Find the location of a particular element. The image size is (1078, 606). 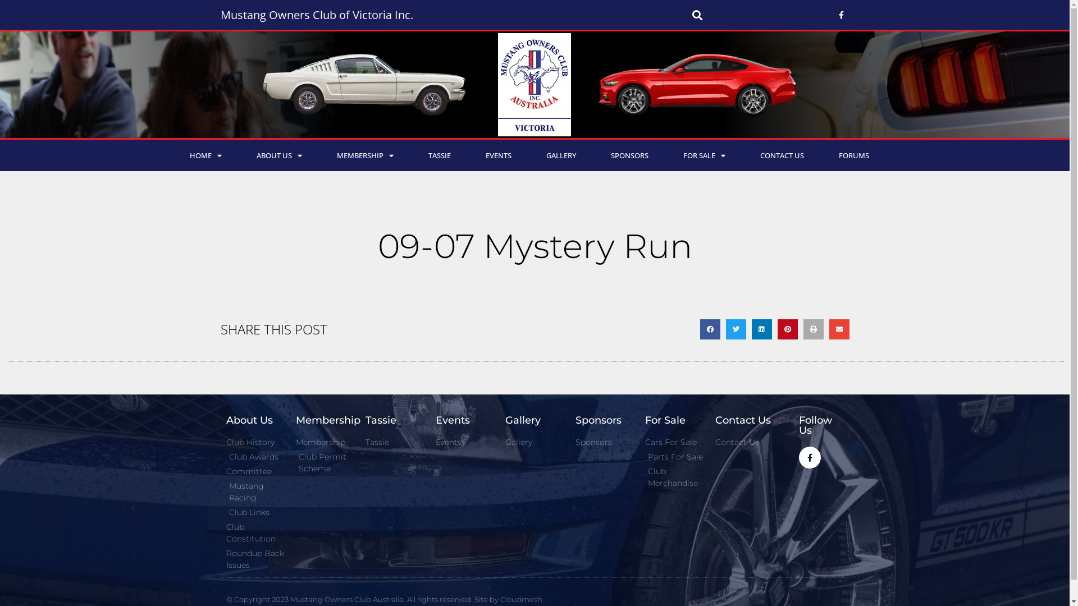

Cars For Sale is located at coordinates (674, 442).